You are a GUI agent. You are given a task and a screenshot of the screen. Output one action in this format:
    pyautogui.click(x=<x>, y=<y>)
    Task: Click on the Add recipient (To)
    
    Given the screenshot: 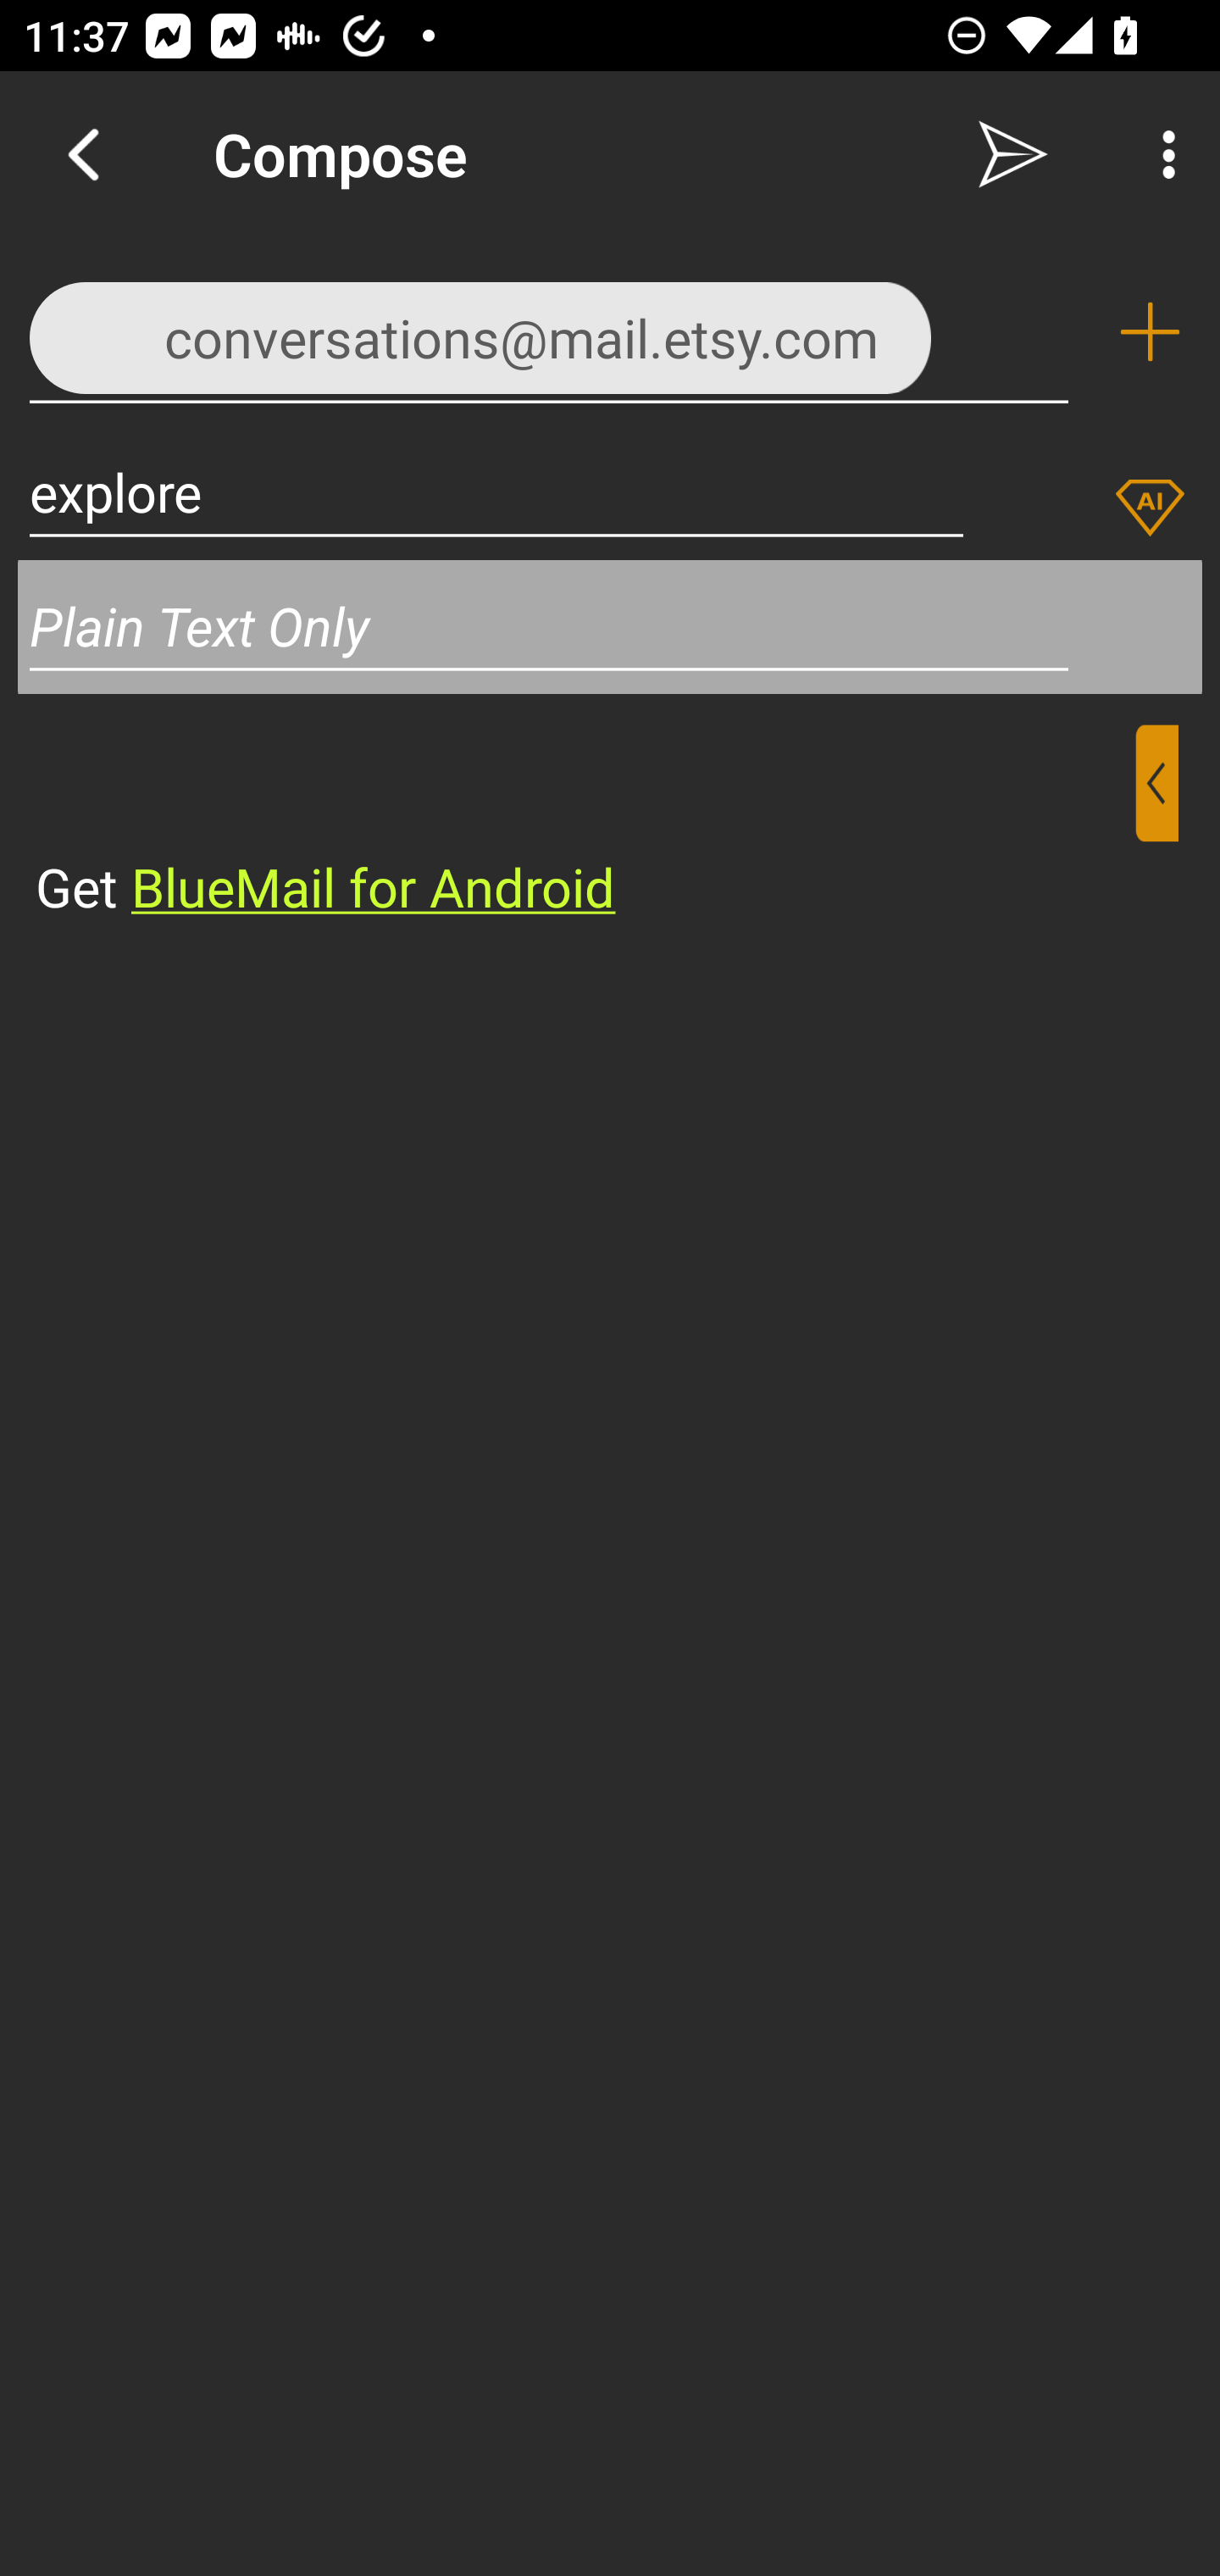 What is the action you would take?
    pyautogui.click(x=1150, y=332)
    